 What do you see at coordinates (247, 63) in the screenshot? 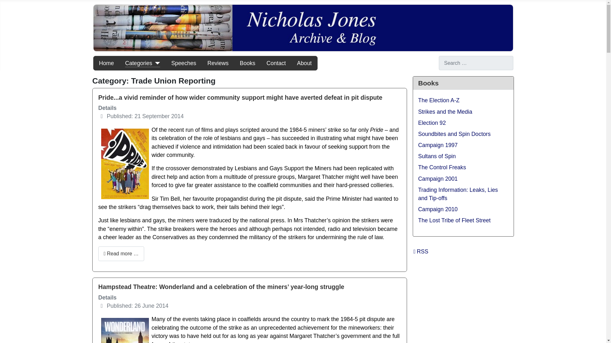
I see `Books` at bounding box center [247, 63].